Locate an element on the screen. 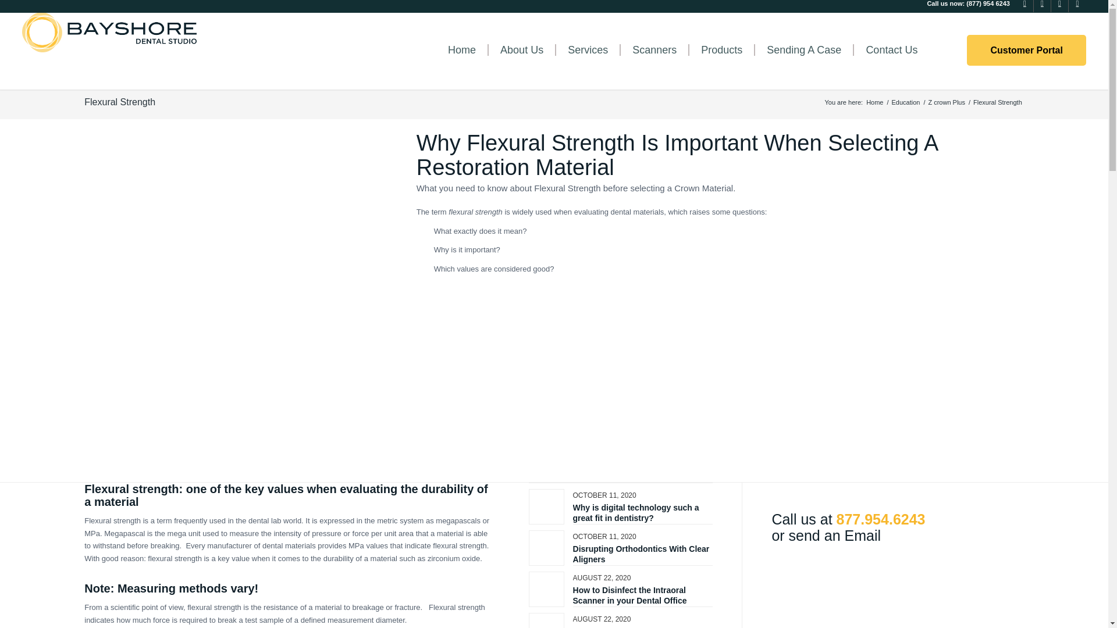  Home is located at coordinates (874, 102).